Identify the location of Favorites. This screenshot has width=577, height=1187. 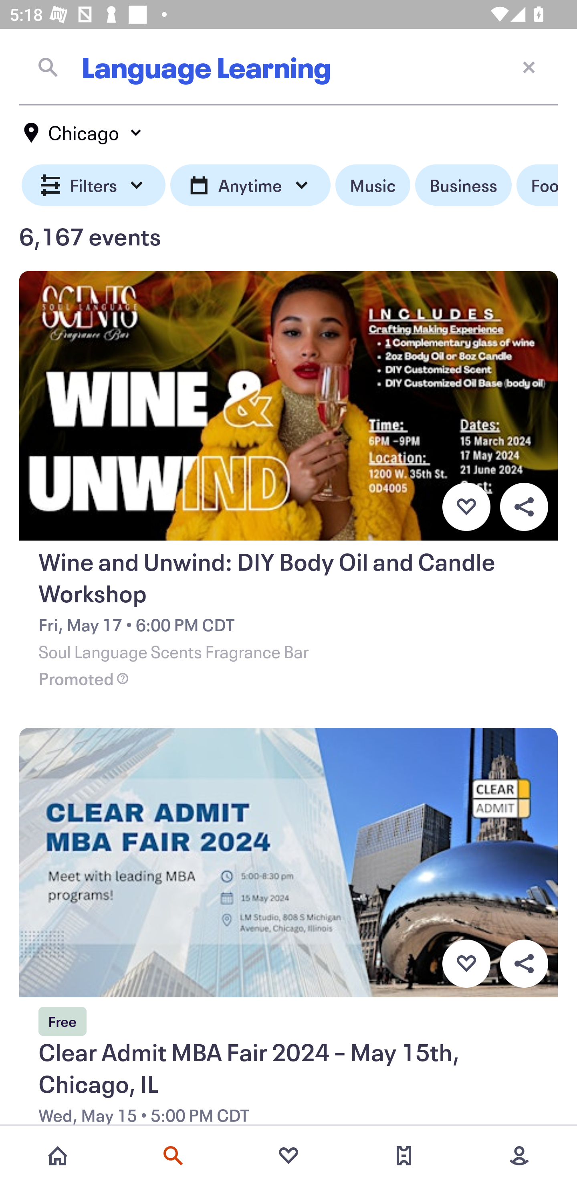
(288, 1156).